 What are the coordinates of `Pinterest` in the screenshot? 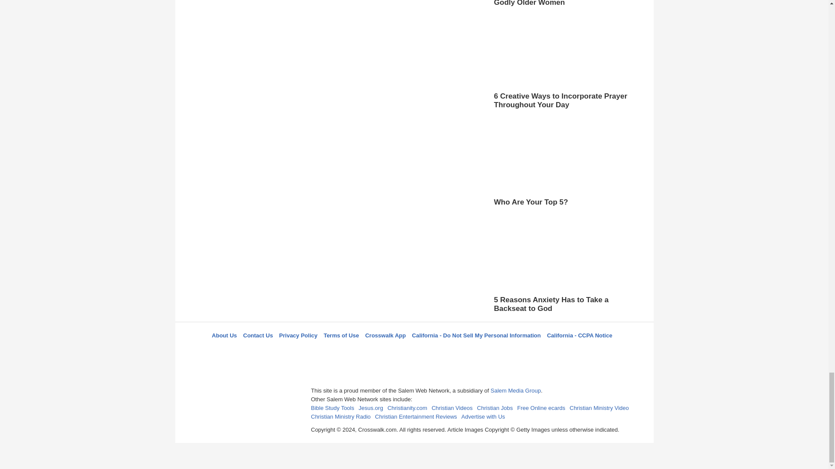 It's located at (434, 351).